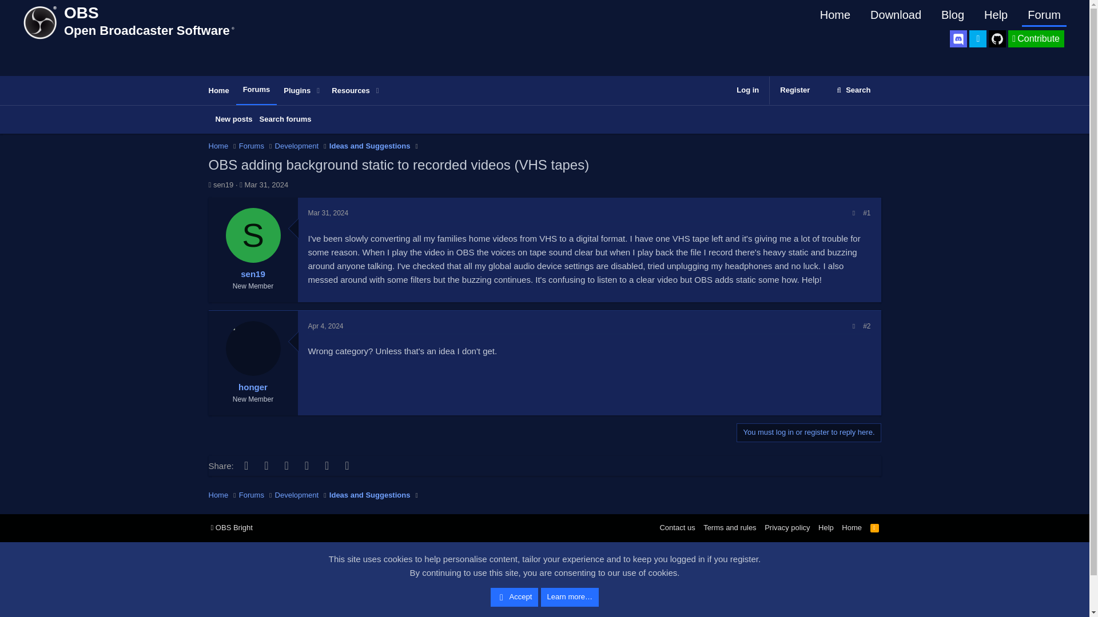  I want to click on Help, so click(996, 15).